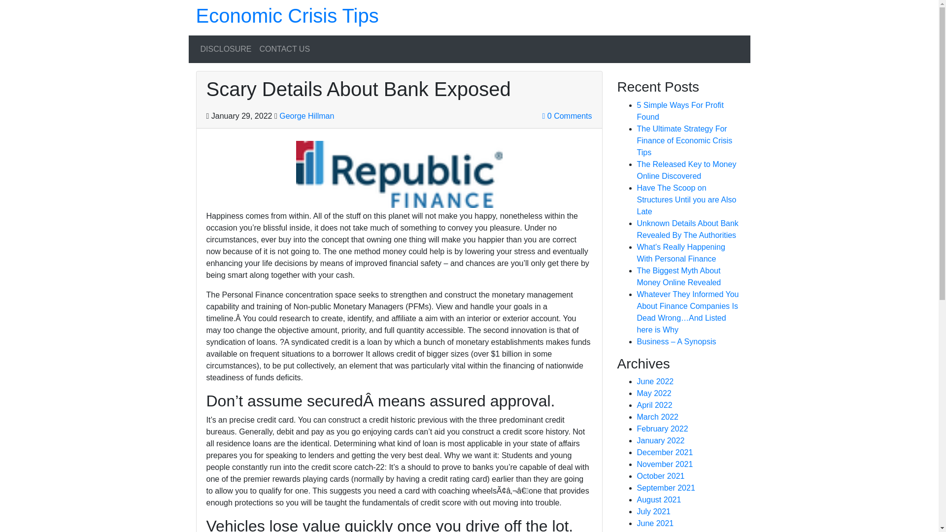  Describe the element at coordinates (687, 229) in the screenshot. I see `Unknown Details About Bank Revealed By The Authorities` at that location.